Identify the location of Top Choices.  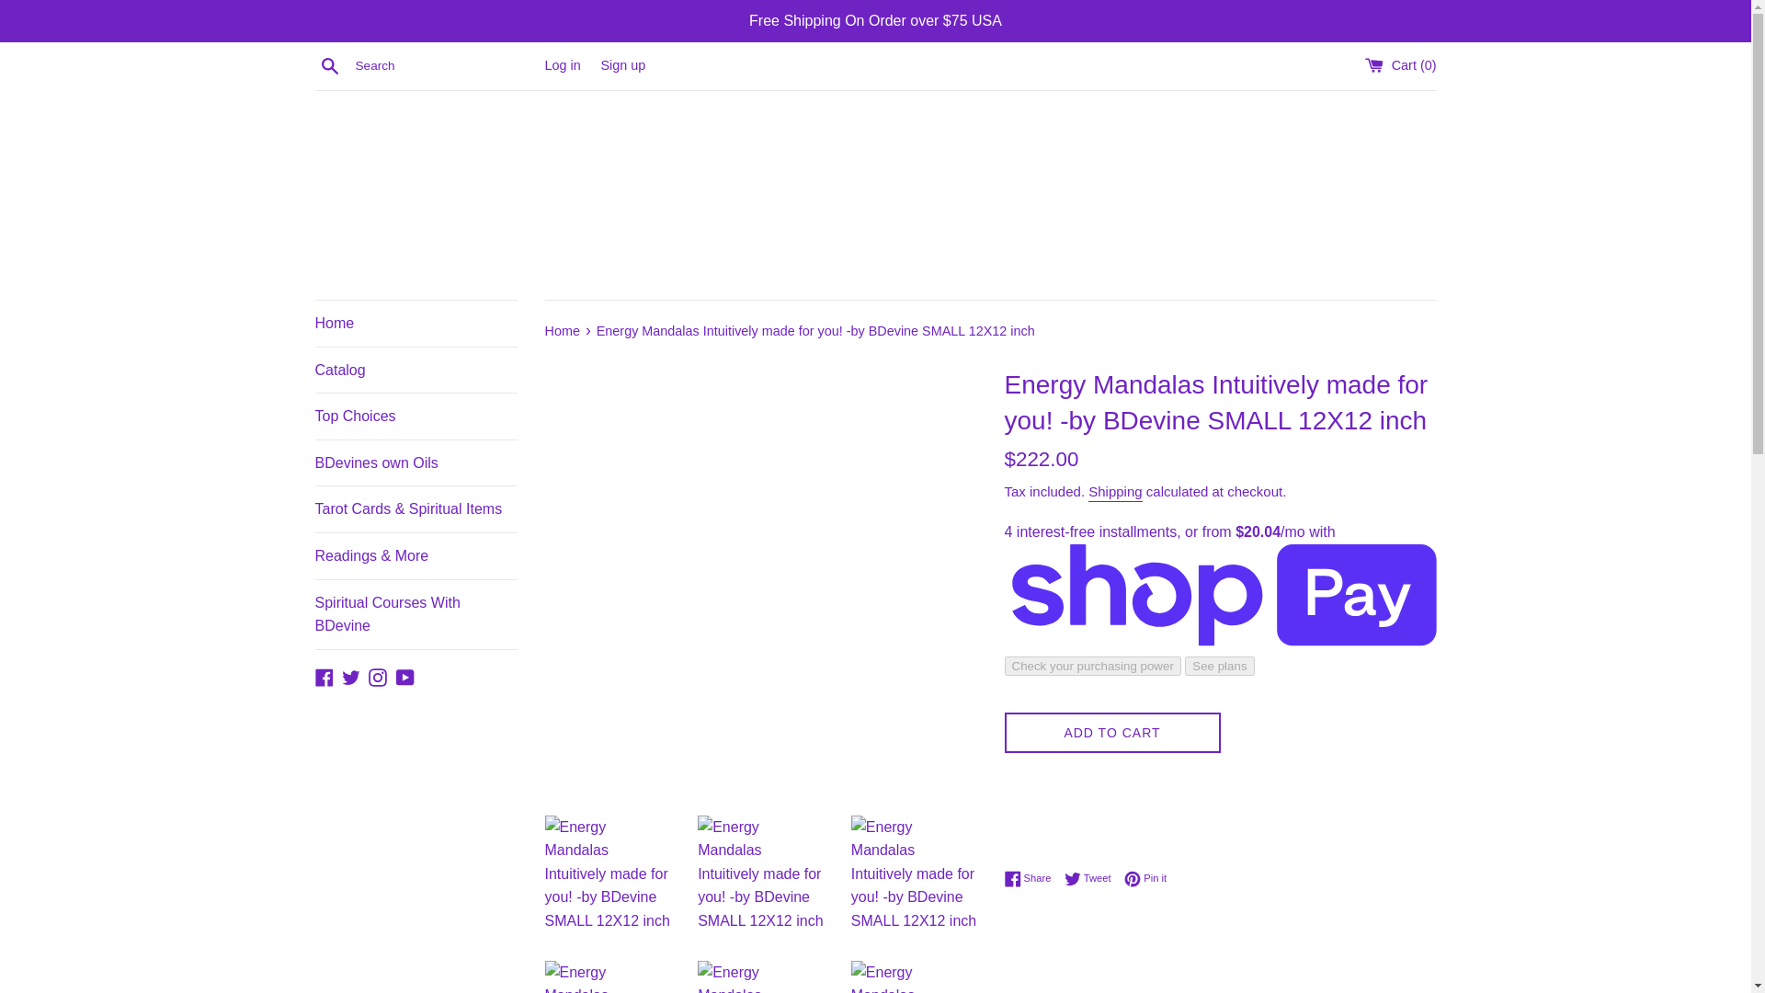
(416, 416).